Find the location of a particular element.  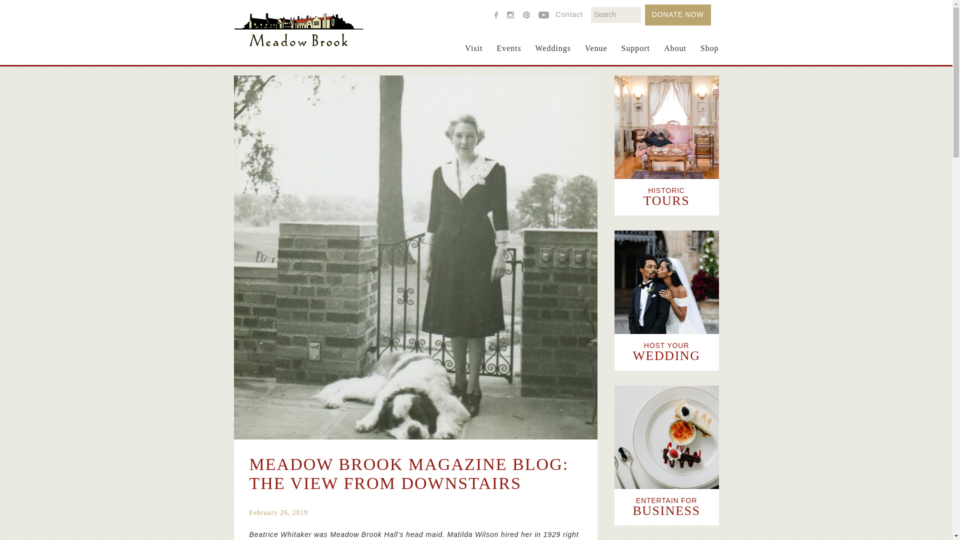

Venue is located at coordinates (596, 54).